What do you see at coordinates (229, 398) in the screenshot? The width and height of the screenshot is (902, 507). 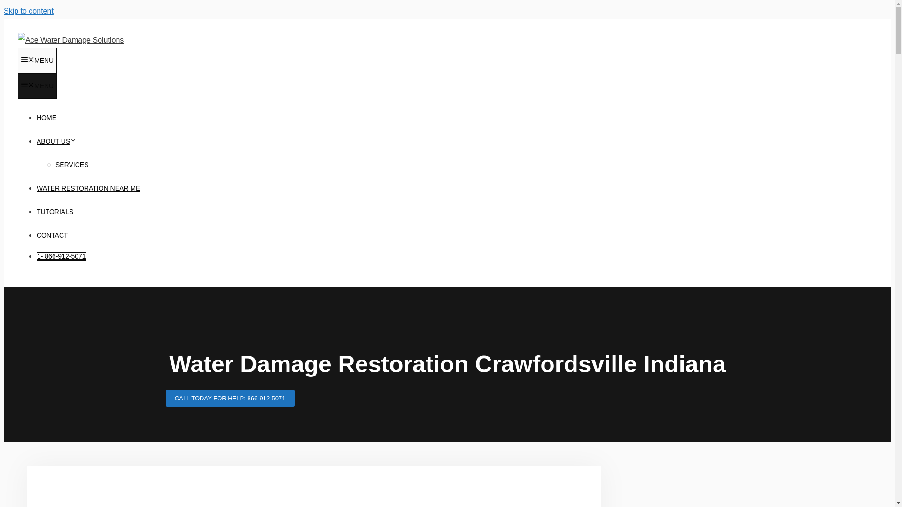 I see `CALL TODAY FOR HELP: 866-912-5071` at bounding box center [229, 398].